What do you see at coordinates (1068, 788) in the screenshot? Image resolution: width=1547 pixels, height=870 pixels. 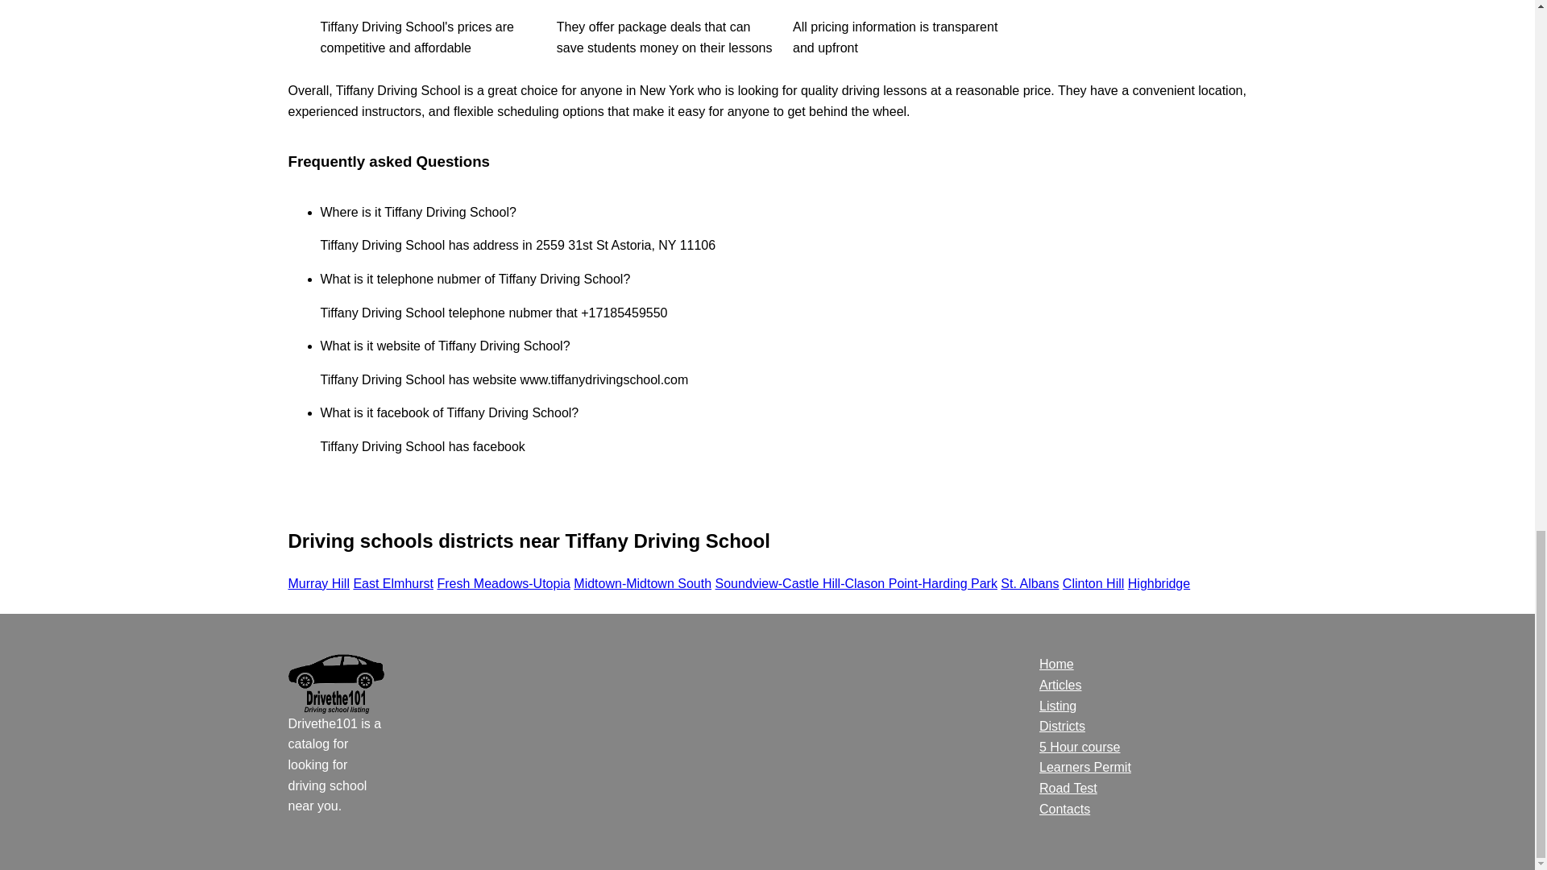 I see `Road Test` at bounding box center [1068, 788].